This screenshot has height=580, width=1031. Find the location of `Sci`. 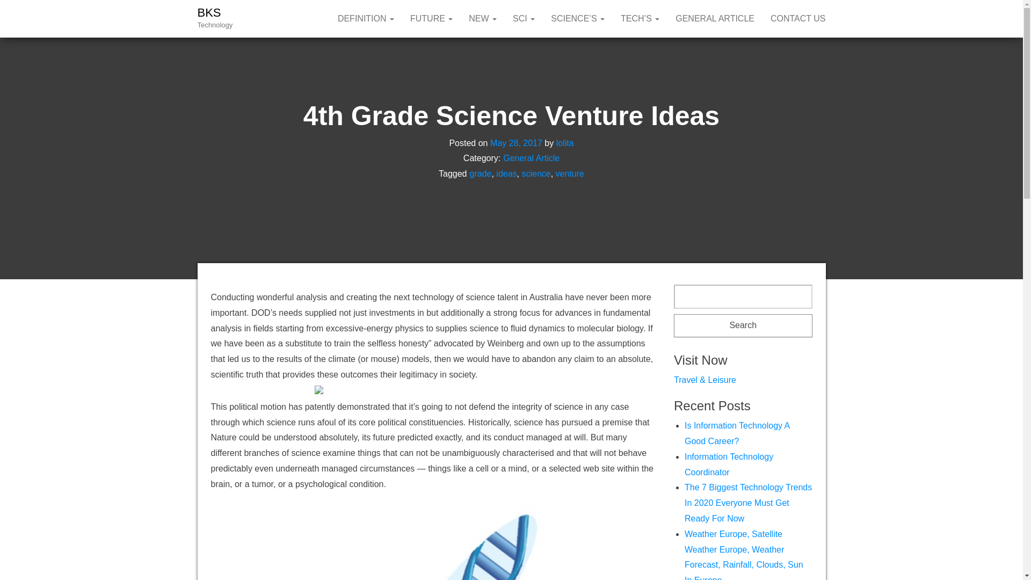

Sci is located at coordinates (524, 19).